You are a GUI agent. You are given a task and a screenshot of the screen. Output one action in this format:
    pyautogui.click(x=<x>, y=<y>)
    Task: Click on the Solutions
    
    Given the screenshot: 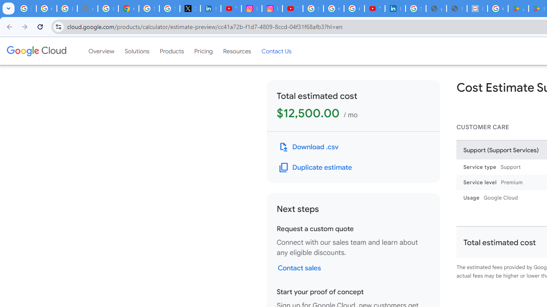 What is the action you would take?
    pyautogui.click(x=137, y=51)
    